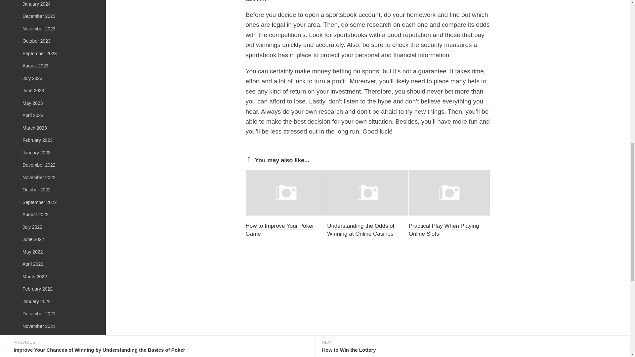  I want to click on How to Improve Your Poker Game, so click(279, 230).